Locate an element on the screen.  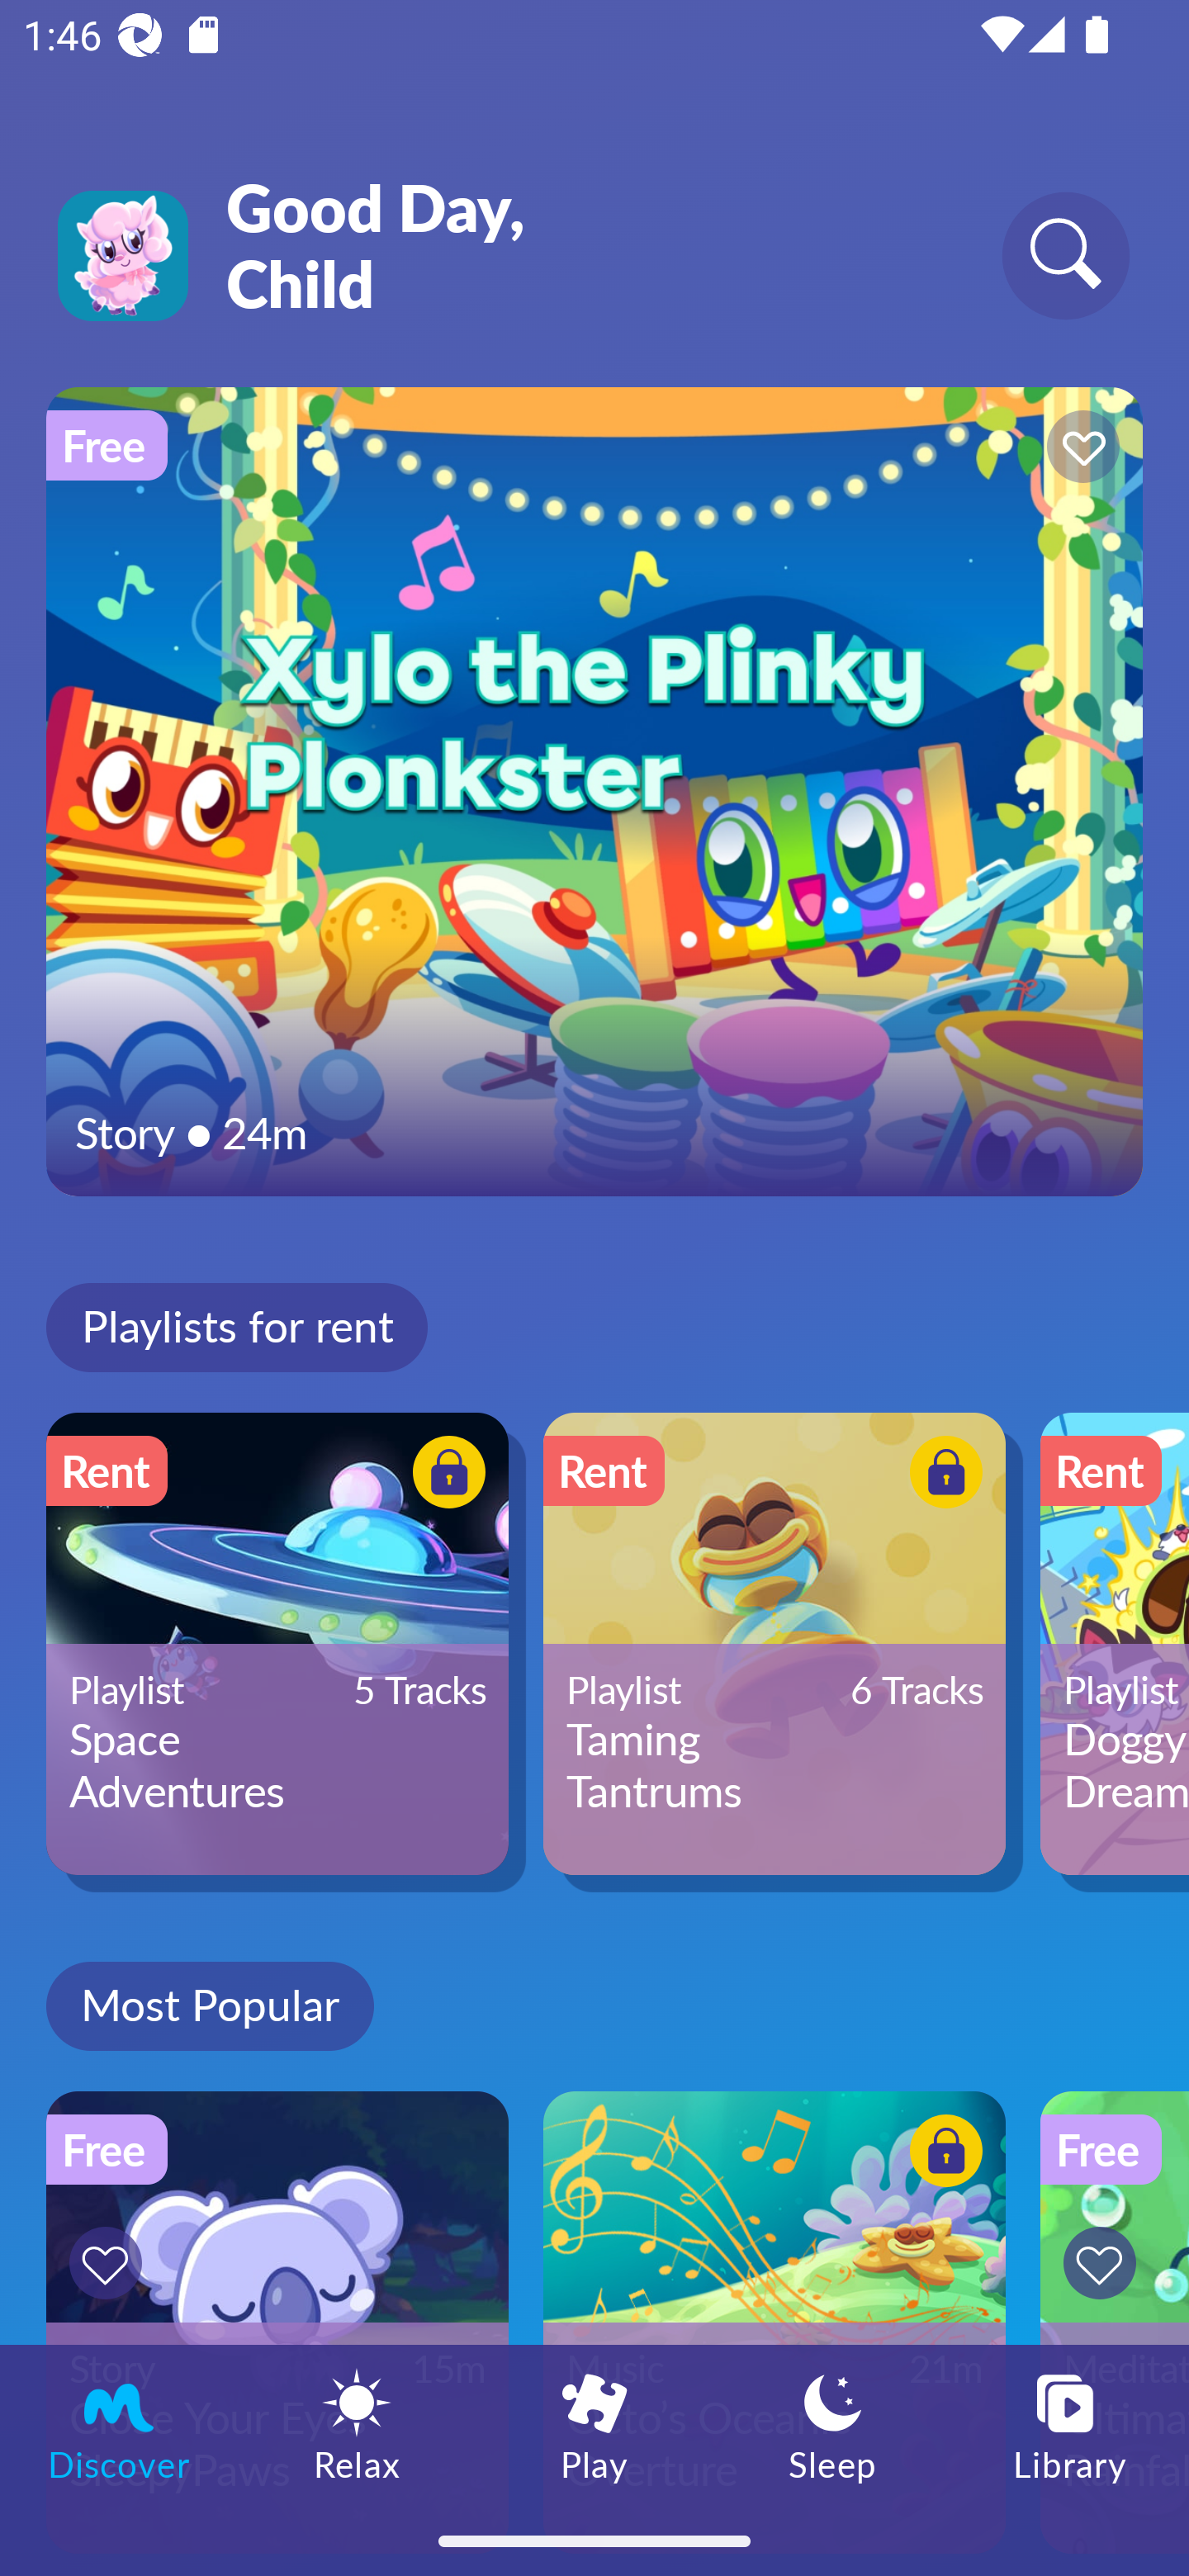
Featured Content Free Button Story ● 24m is located at coordinates (594, 791).